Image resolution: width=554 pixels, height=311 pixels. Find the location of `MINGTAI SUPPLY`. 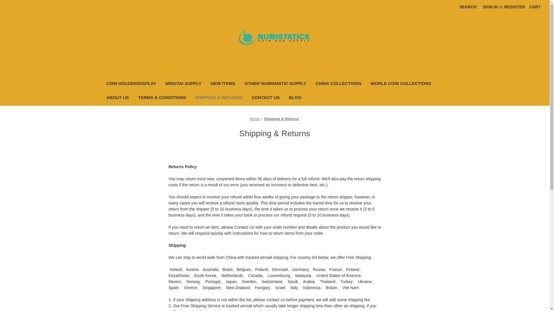

MINGTAI SUPPLY is located at coordinates (183, 84).